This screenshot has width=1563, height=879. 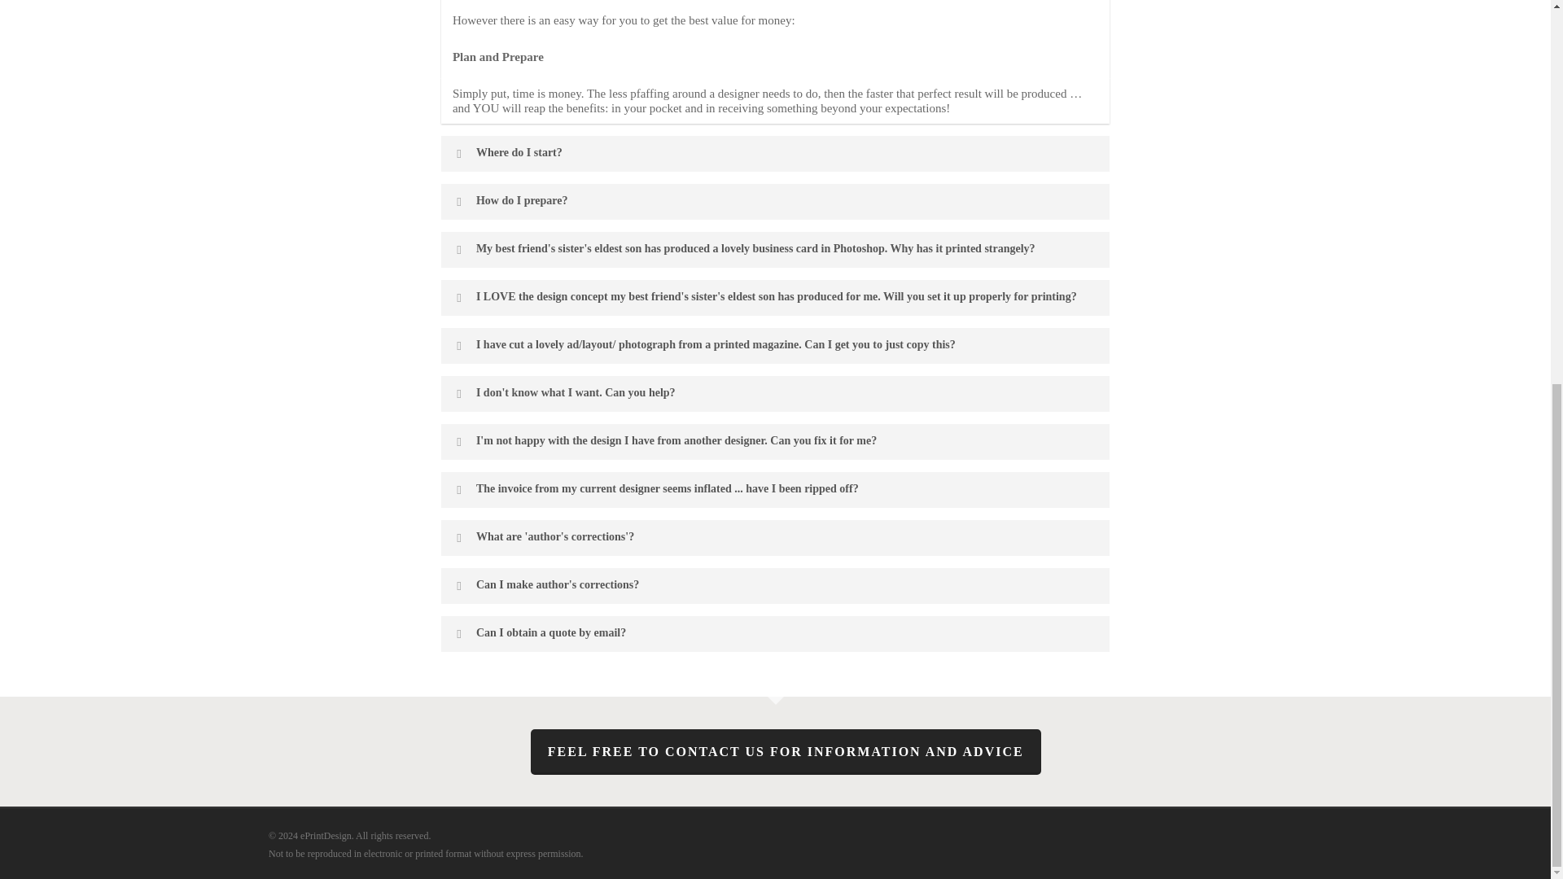 What do you see at coordinates (775, 394) in the screenshot?
I see `I don't know what I want. Can you help?` at bounding box center [775, 394].